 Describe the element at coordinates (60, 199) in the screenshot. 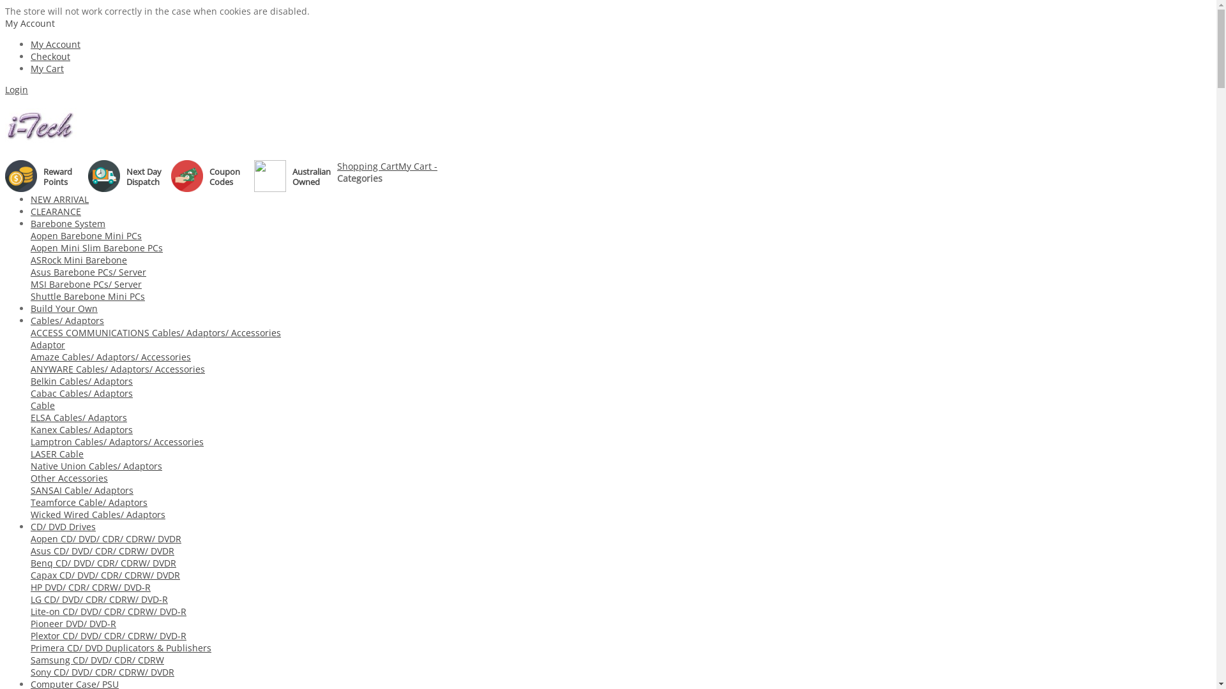

I see `NEW ARRIVAL` at that location.